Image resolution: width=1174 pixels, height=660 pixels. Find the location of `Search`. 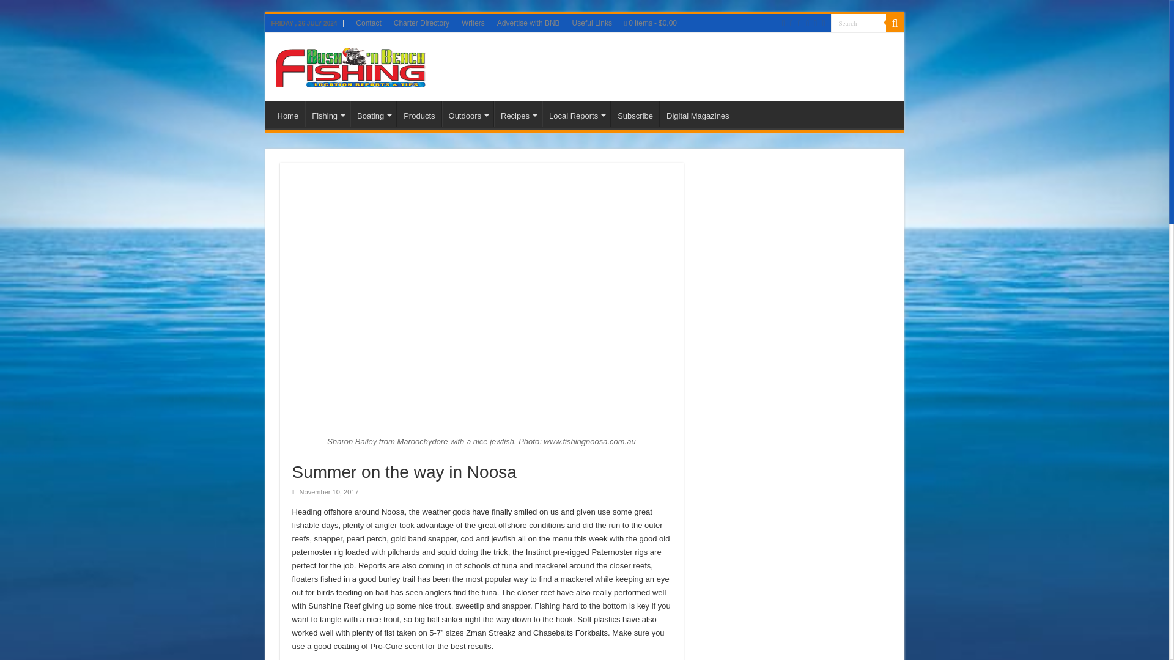

Search is located at coordinates (894, 23).